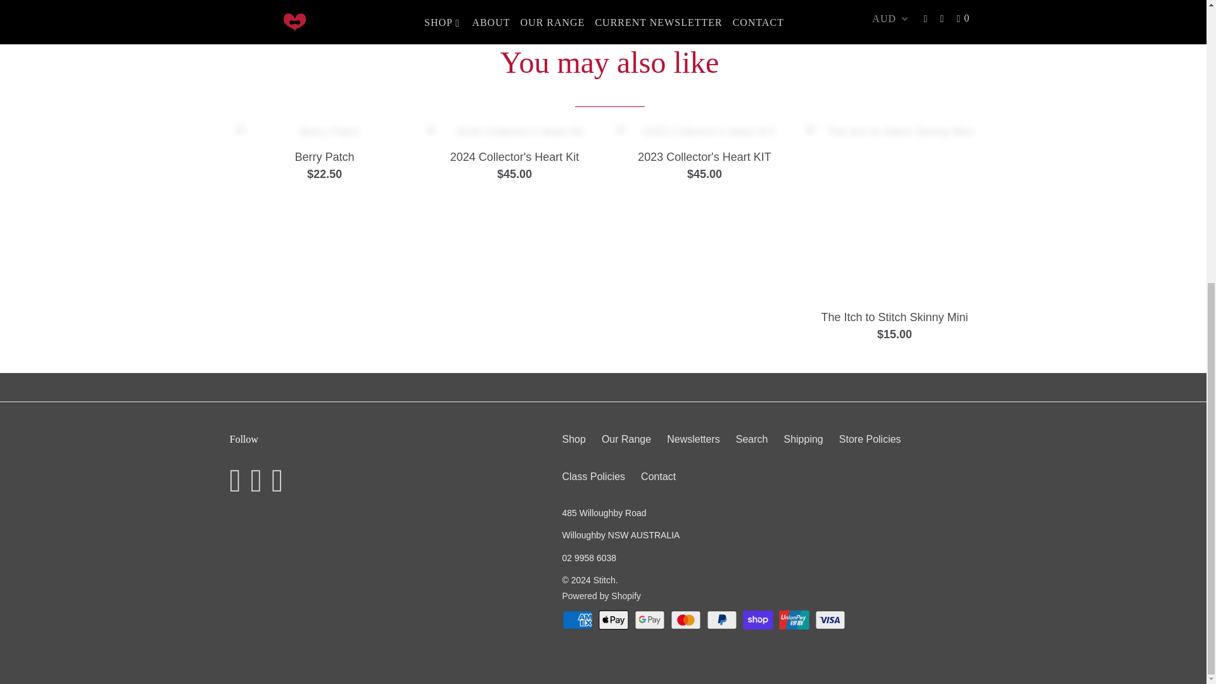 The width and height of the screenshot is (1216, 684). I want to click on Union Pay, so click(795, 619).